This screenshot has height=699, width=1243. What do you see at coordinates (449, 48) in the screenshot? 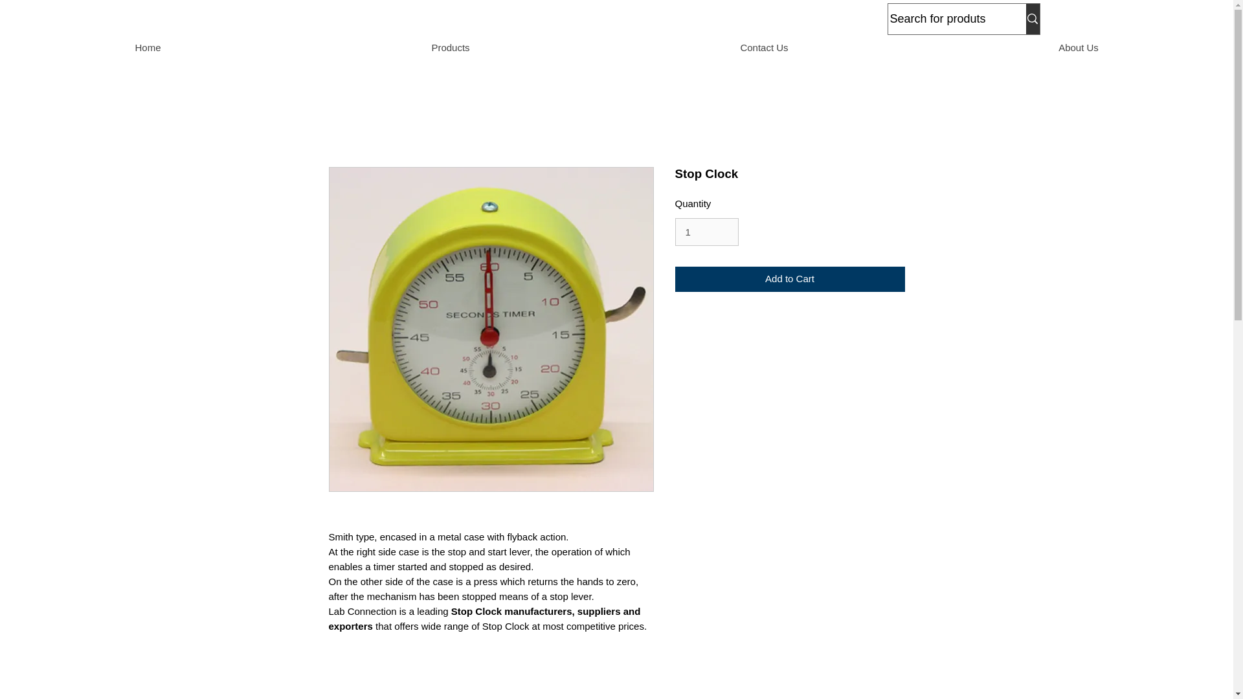
I see `Products` at bounding box center [449, 48].